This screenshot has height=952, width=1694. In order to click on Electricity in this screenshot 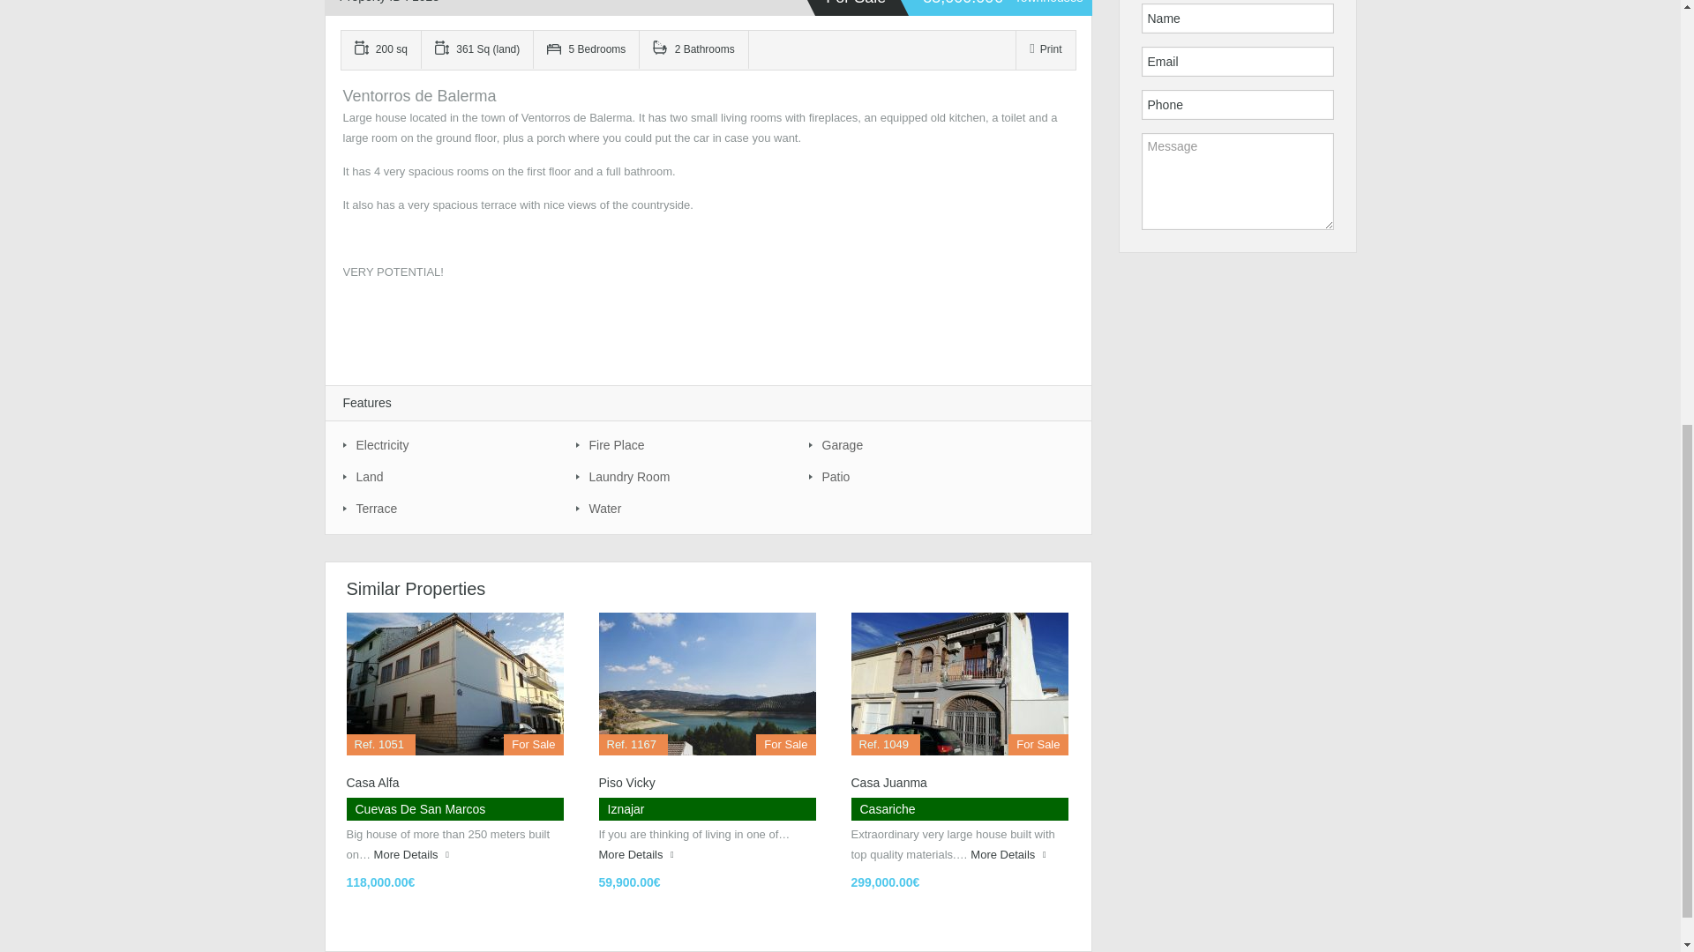, I will do `click(450, 444)`.